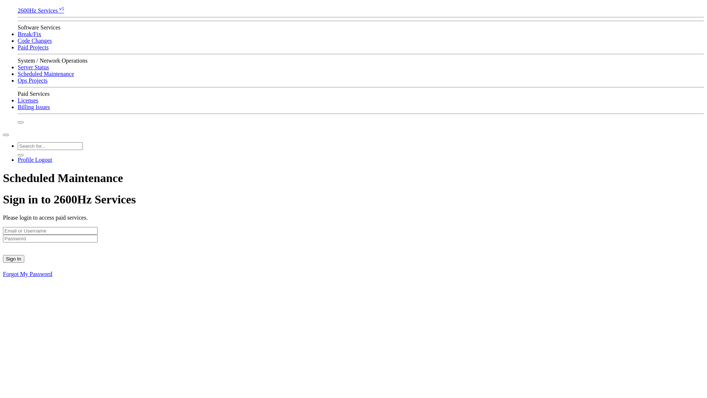 The image size is (707, 398). What do you see at coordinates (46, 74) in the screenshot?
I see `Scheduled Maintenance` at bounding box center [46, 74].